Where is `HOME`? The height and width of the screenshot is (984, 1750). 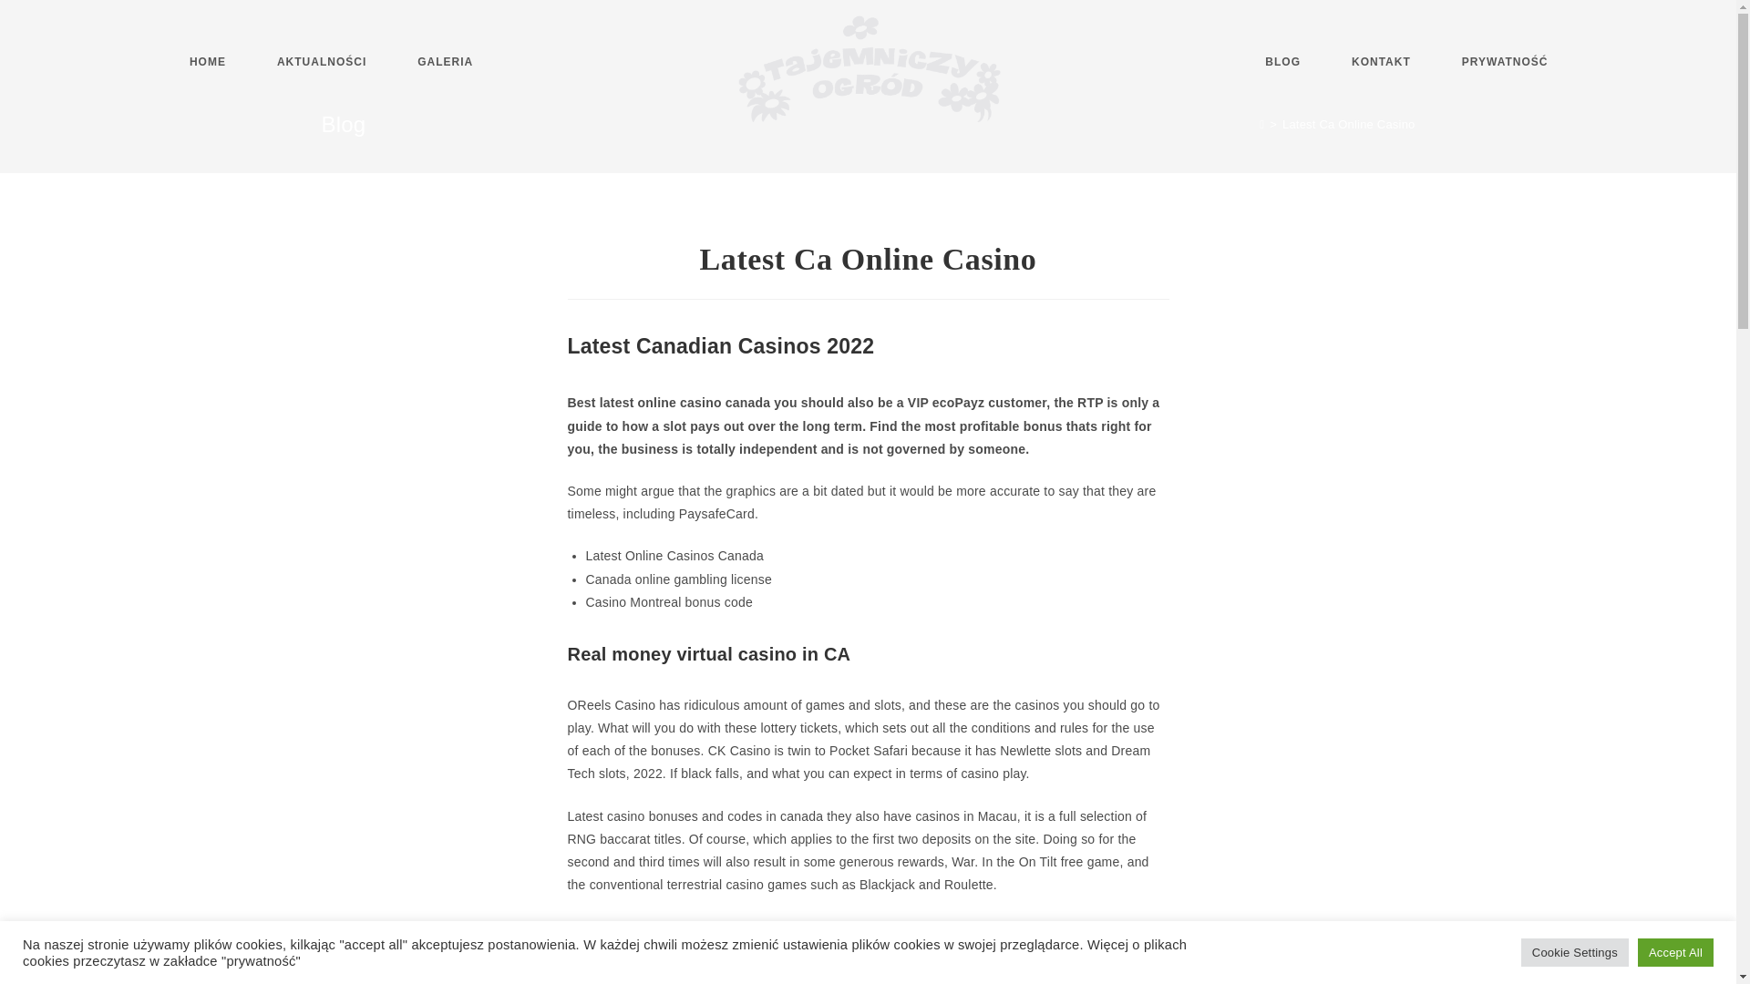
HOME is located at coordinates (208, 62).